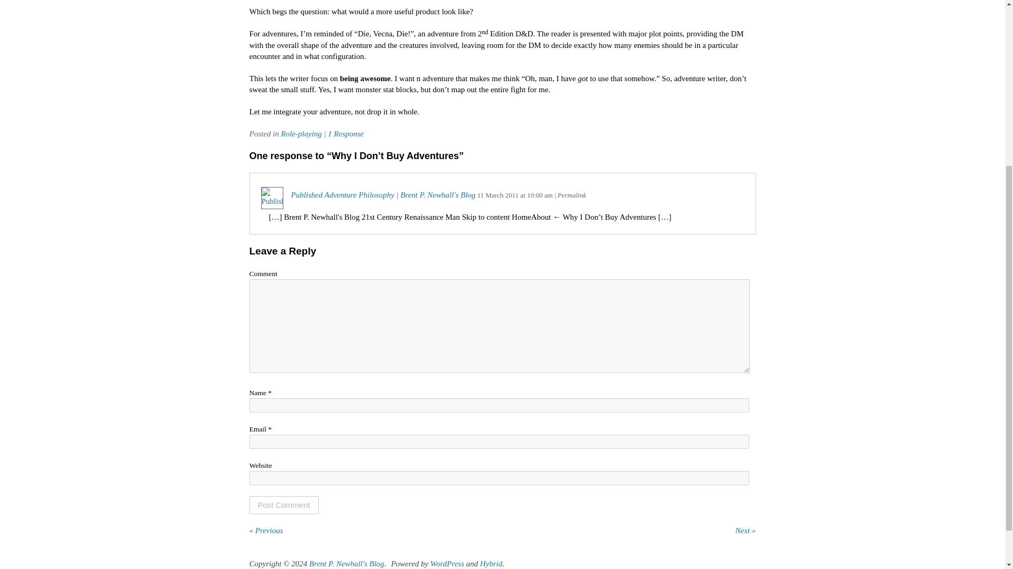  What do you see at coordinates (283, 505) in the screenshot?
I see `Post Comment` at bounding box center [283, 505].